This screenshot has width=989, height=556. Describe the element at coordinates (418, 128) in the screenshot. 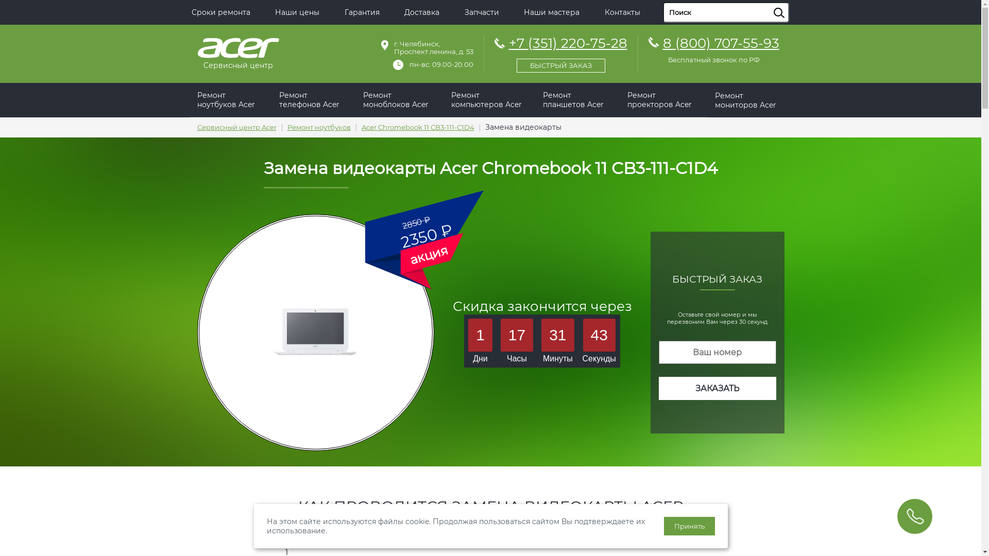

I see `Acer Chromebook 11 CB3-111-C1D4` at that location.